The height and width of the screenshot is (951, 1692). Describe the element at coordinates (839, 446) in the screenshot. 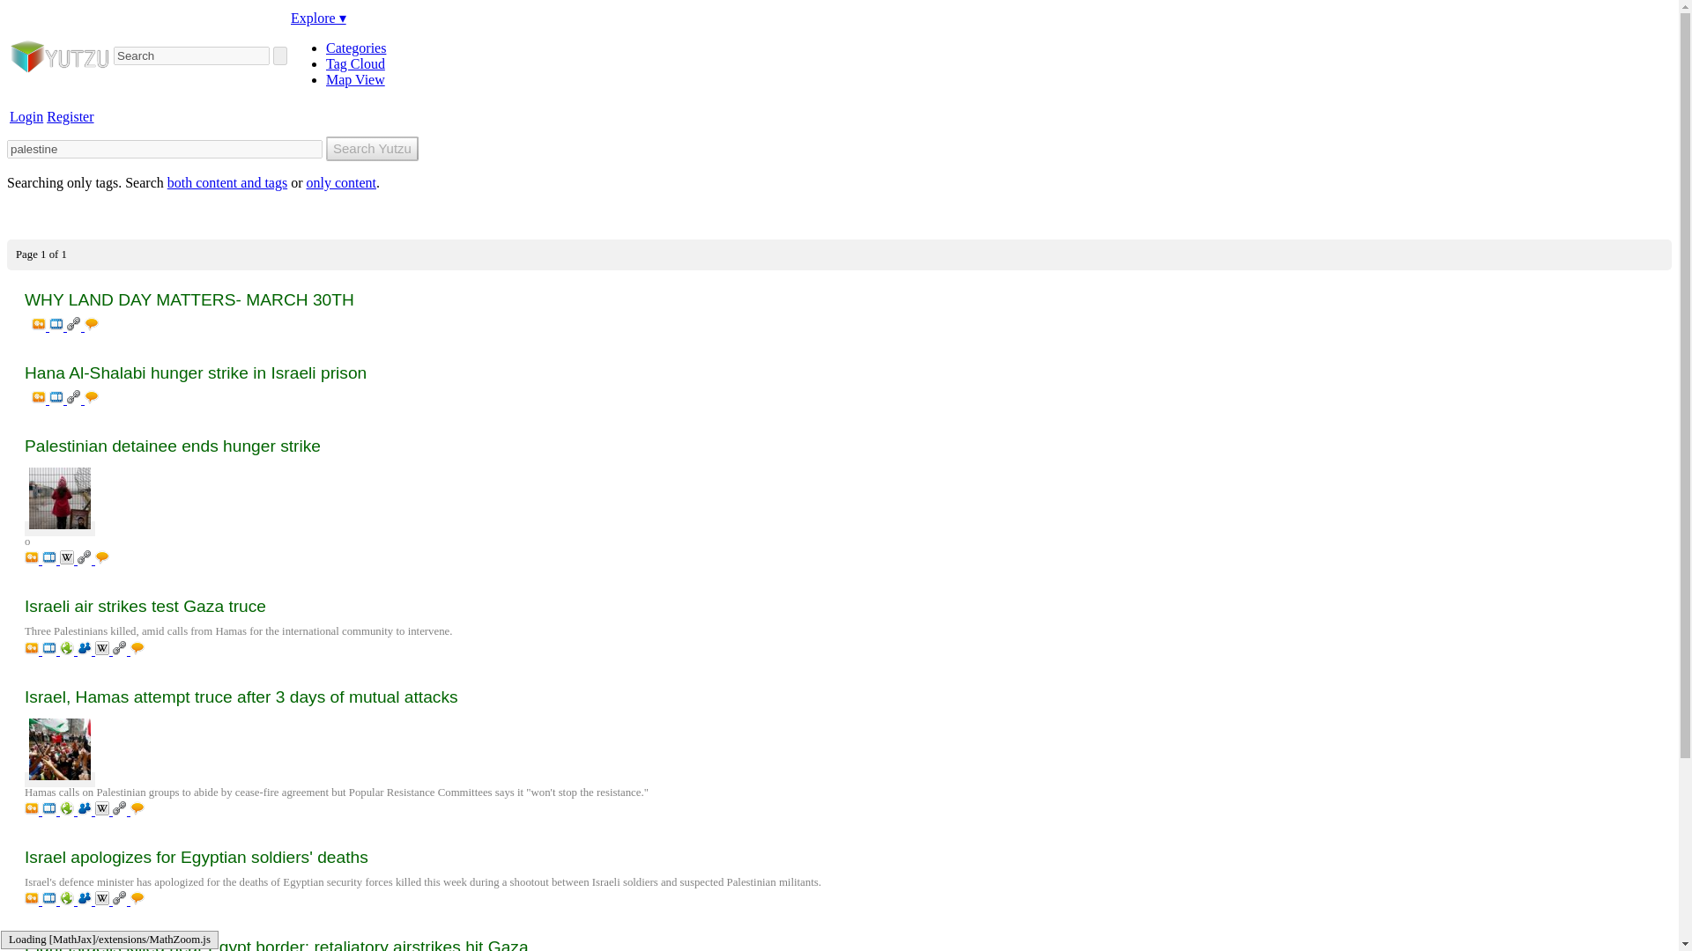

I see `Palestinian detainee ends hunger strike` at that location.